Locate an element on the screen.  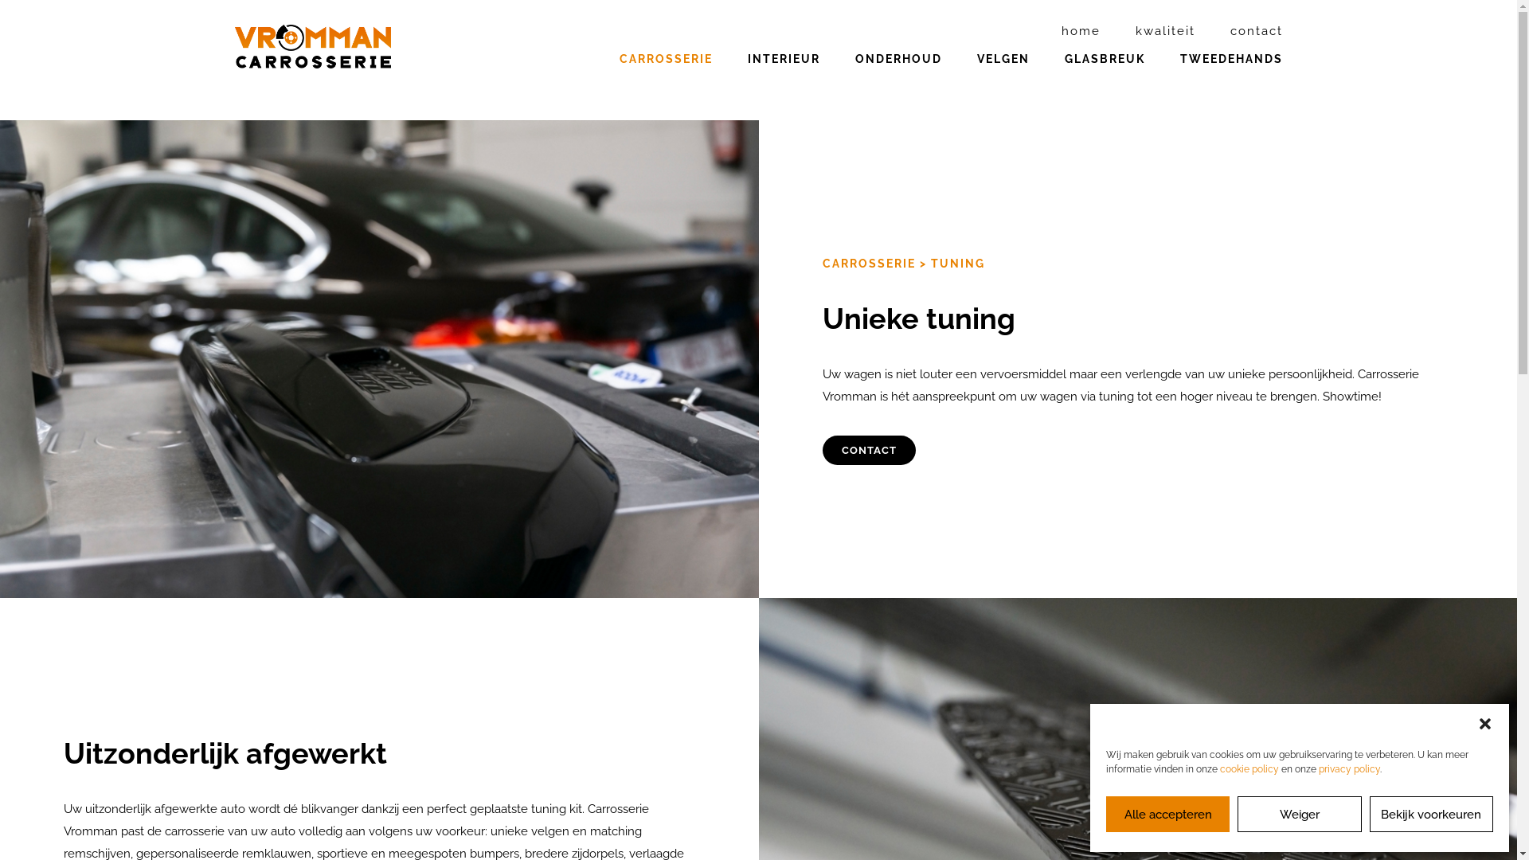
Weiger is located at coordinates (1300, 814).